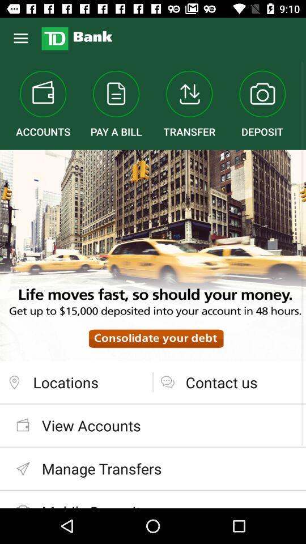  I want to click on swipe until the locations, so click(76, 382).